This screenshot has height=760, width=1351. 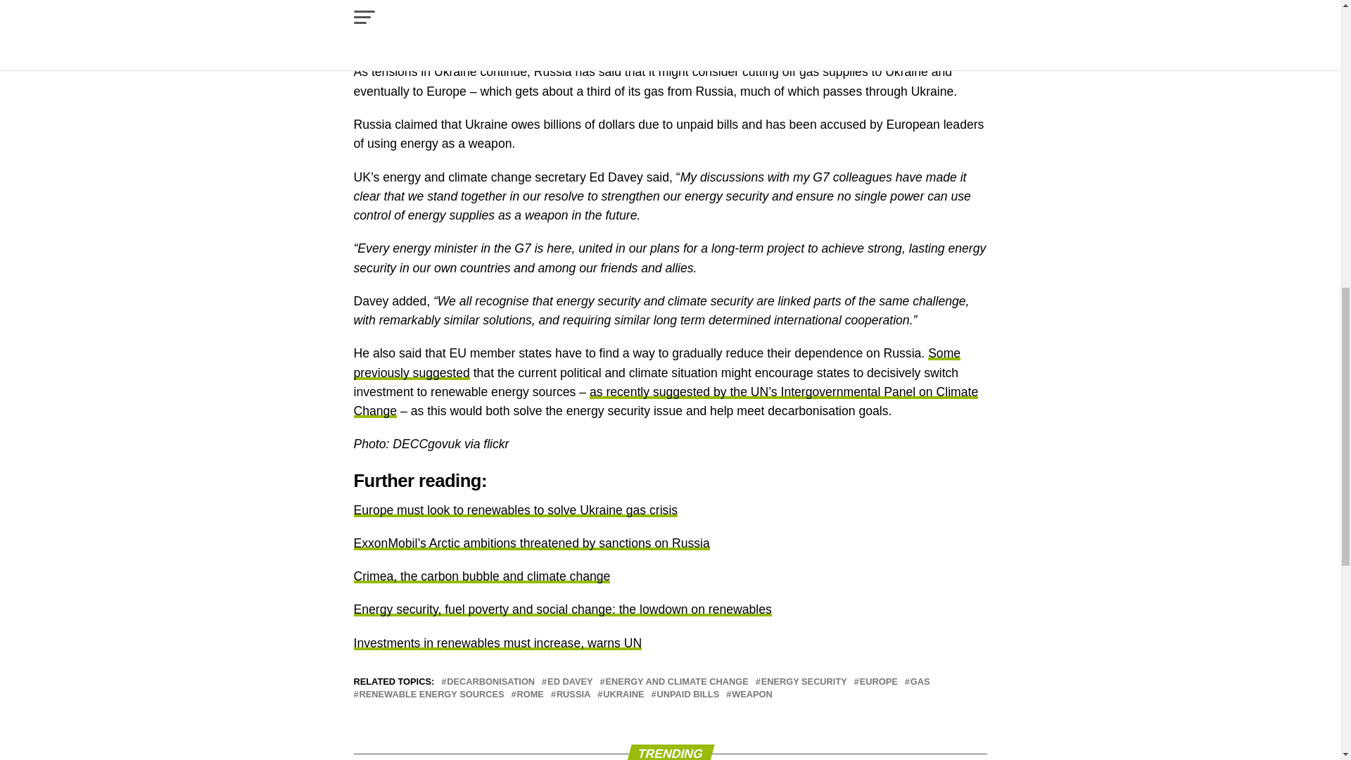 I want to click on Investments in renewables must increase, warns UN, so click(x=497, y=643).